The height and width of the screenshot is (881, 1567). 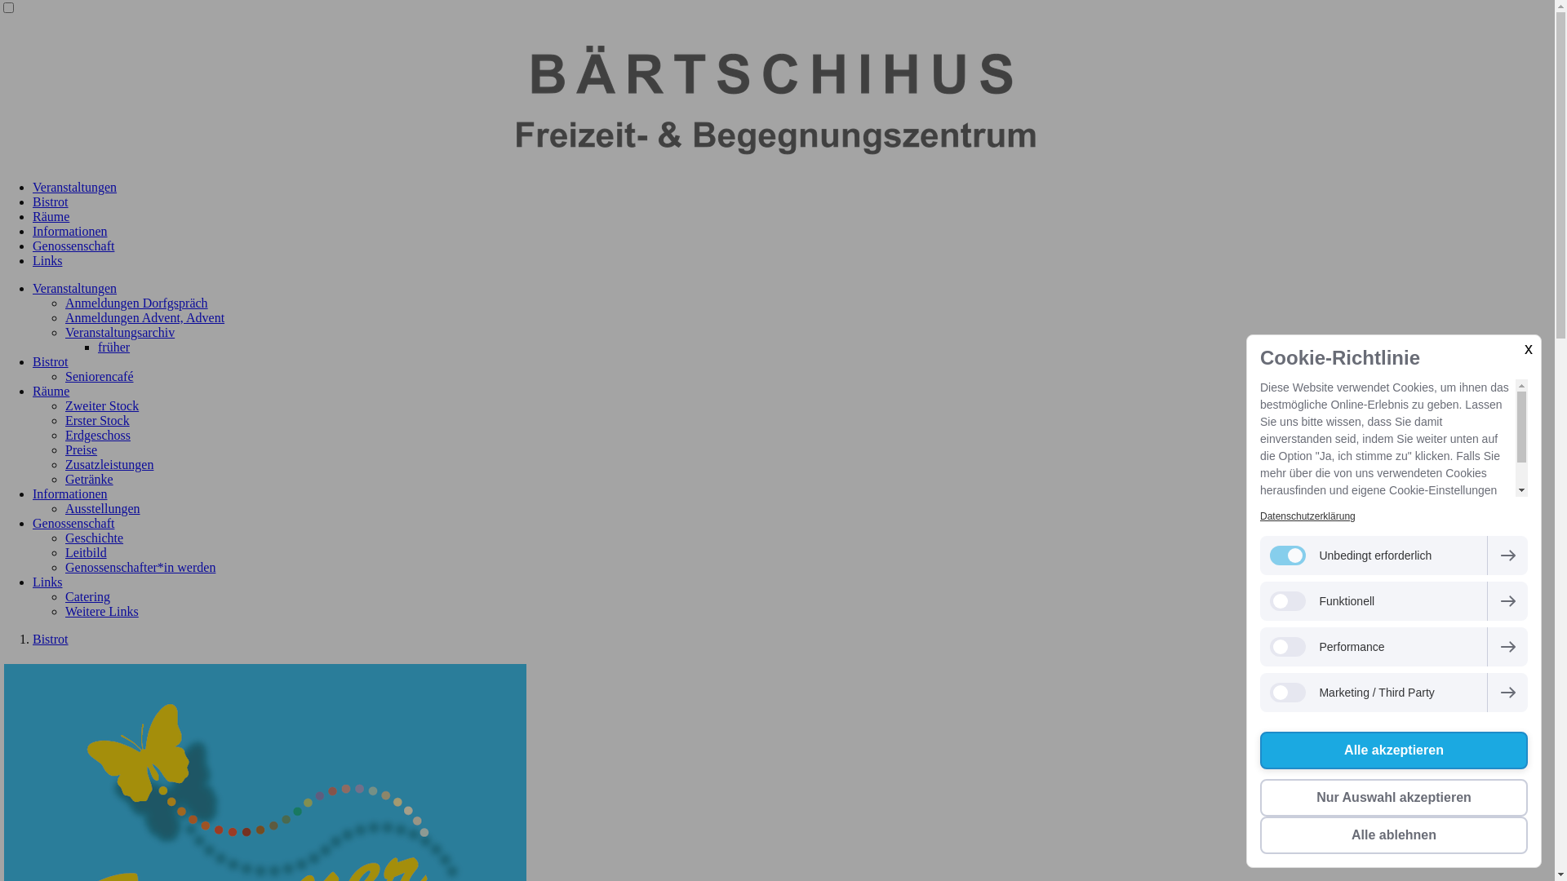 I want to click on Zusatzleistungen, so click(x=109, y=465).